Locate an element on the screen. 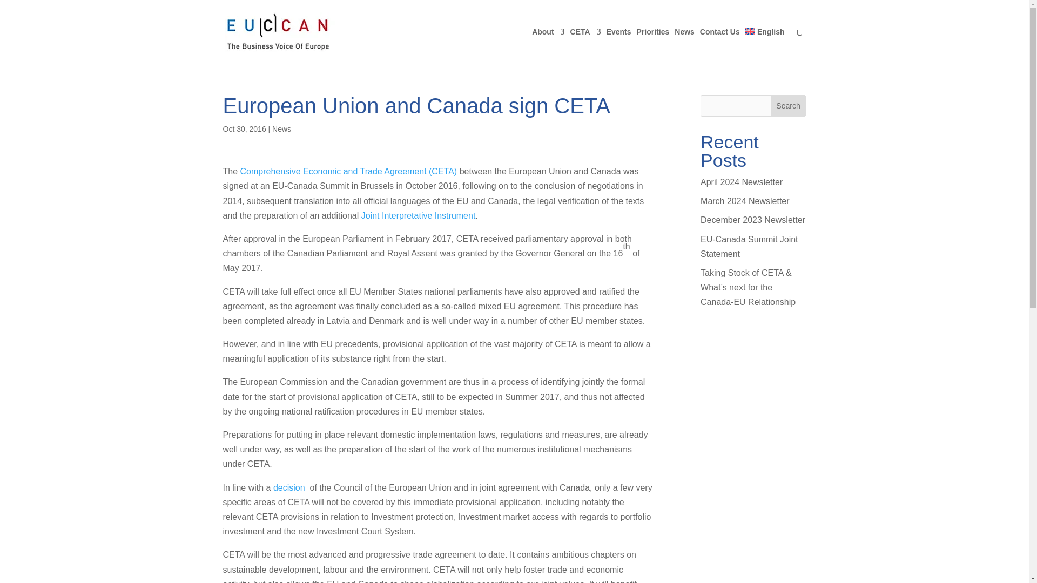 This screenshot has width=1037, height=583. December 2023 Newsletter is located at coordinates (753, 219).